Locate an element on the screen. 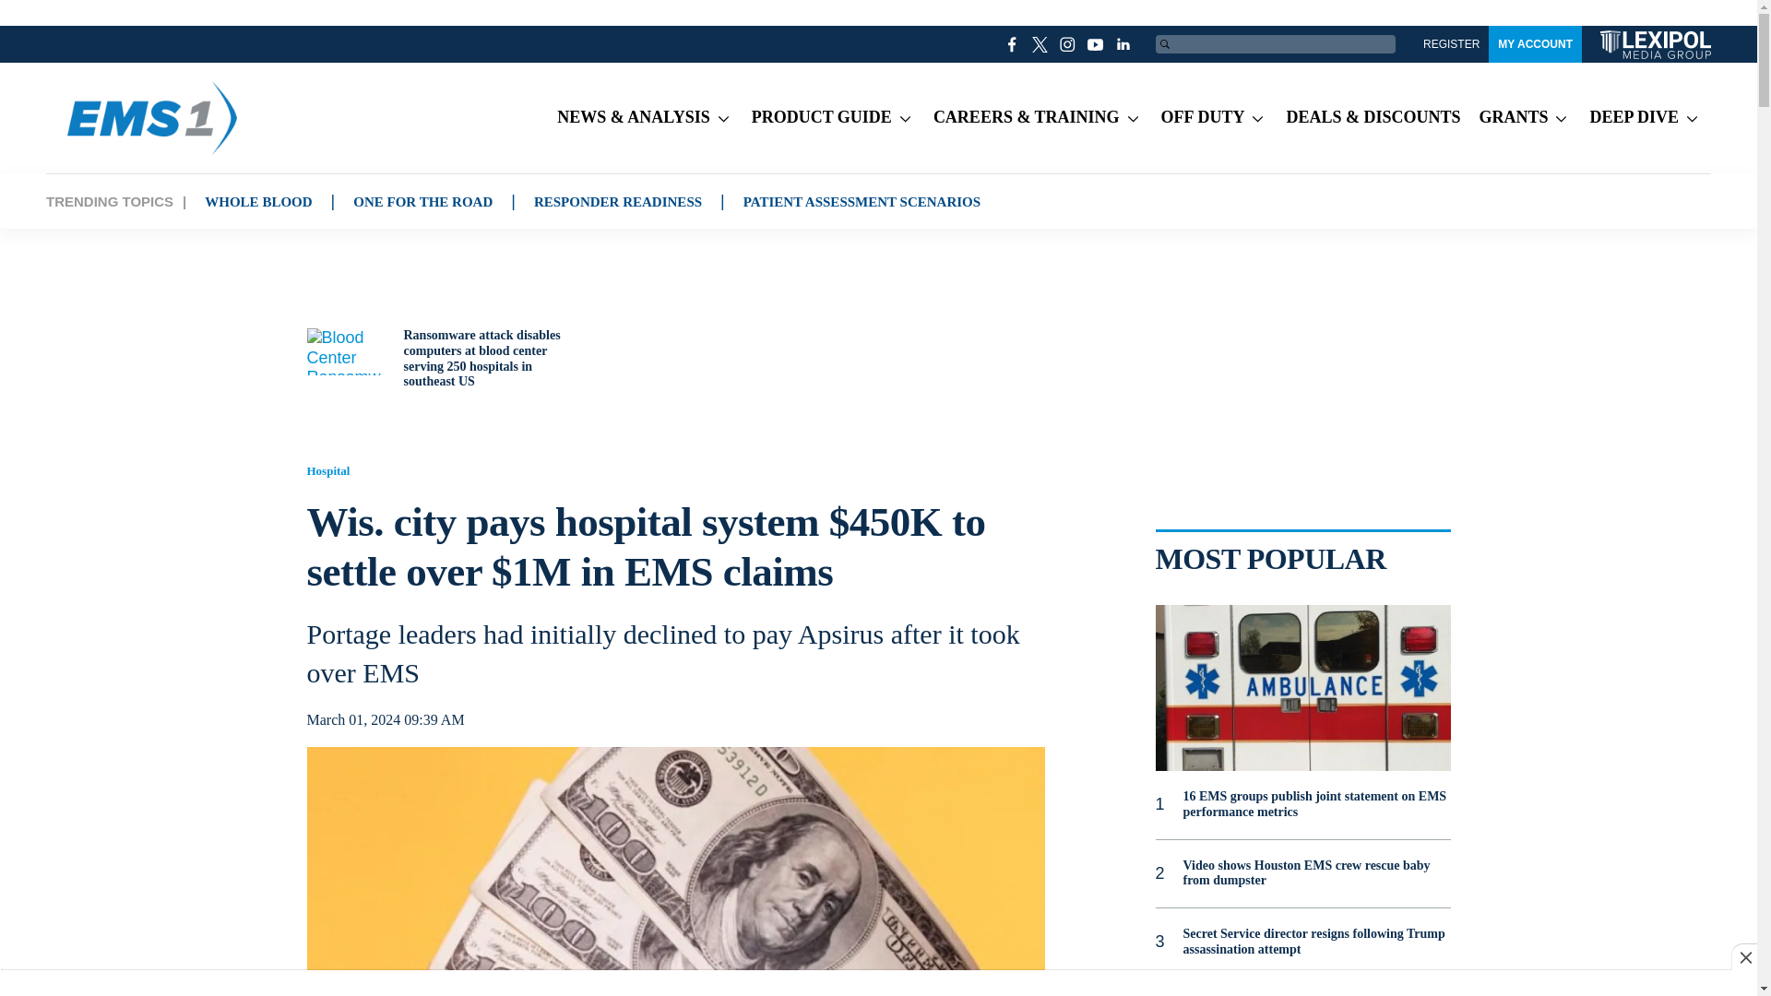  twitter is located at coordinates (1040, 44).